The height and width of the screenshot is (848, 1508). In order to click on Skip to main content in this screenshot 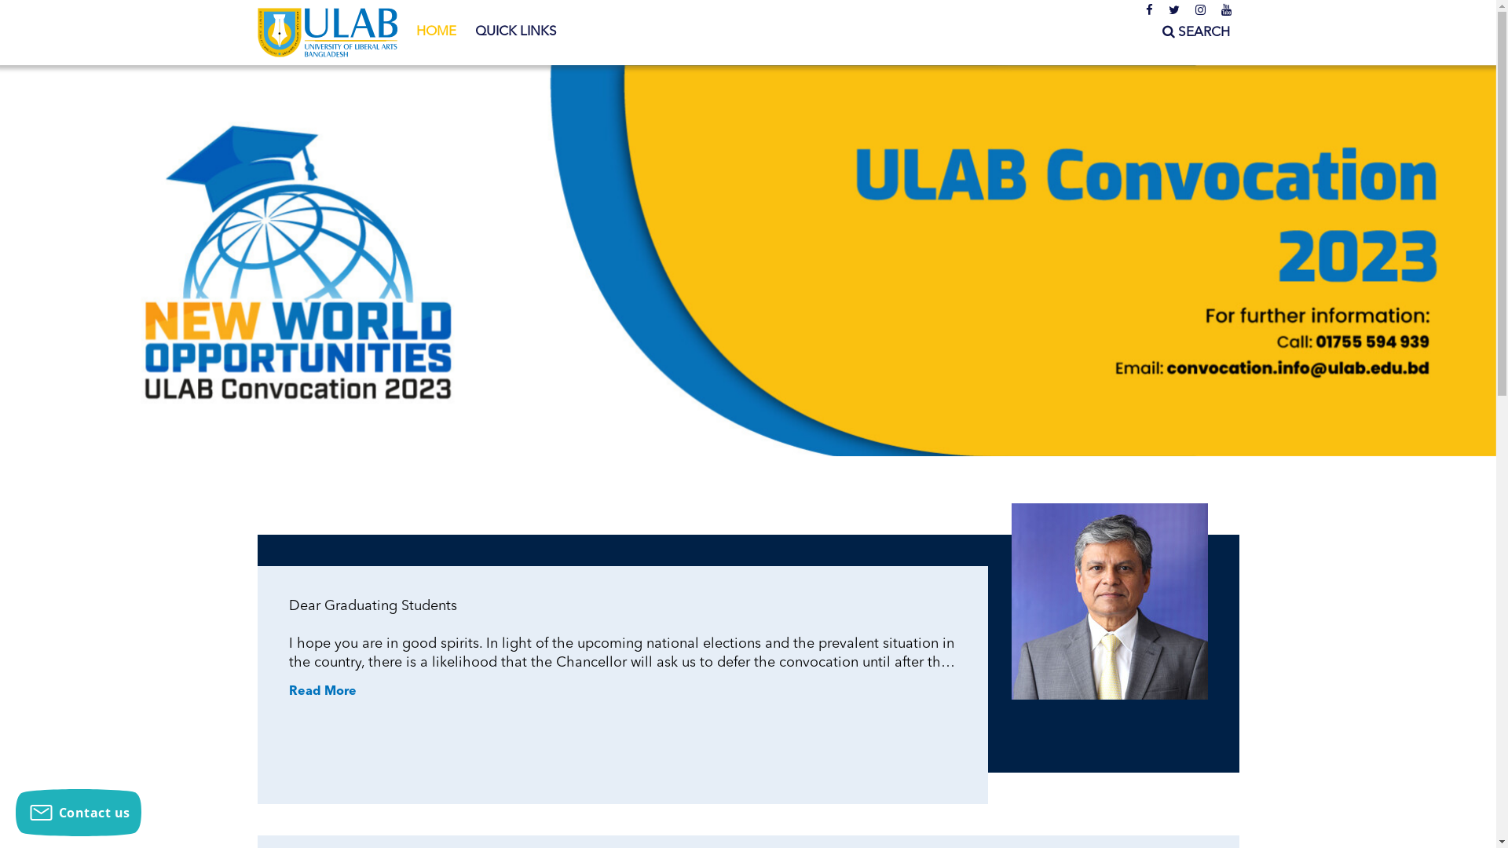, I will do `click(64, 0)`.